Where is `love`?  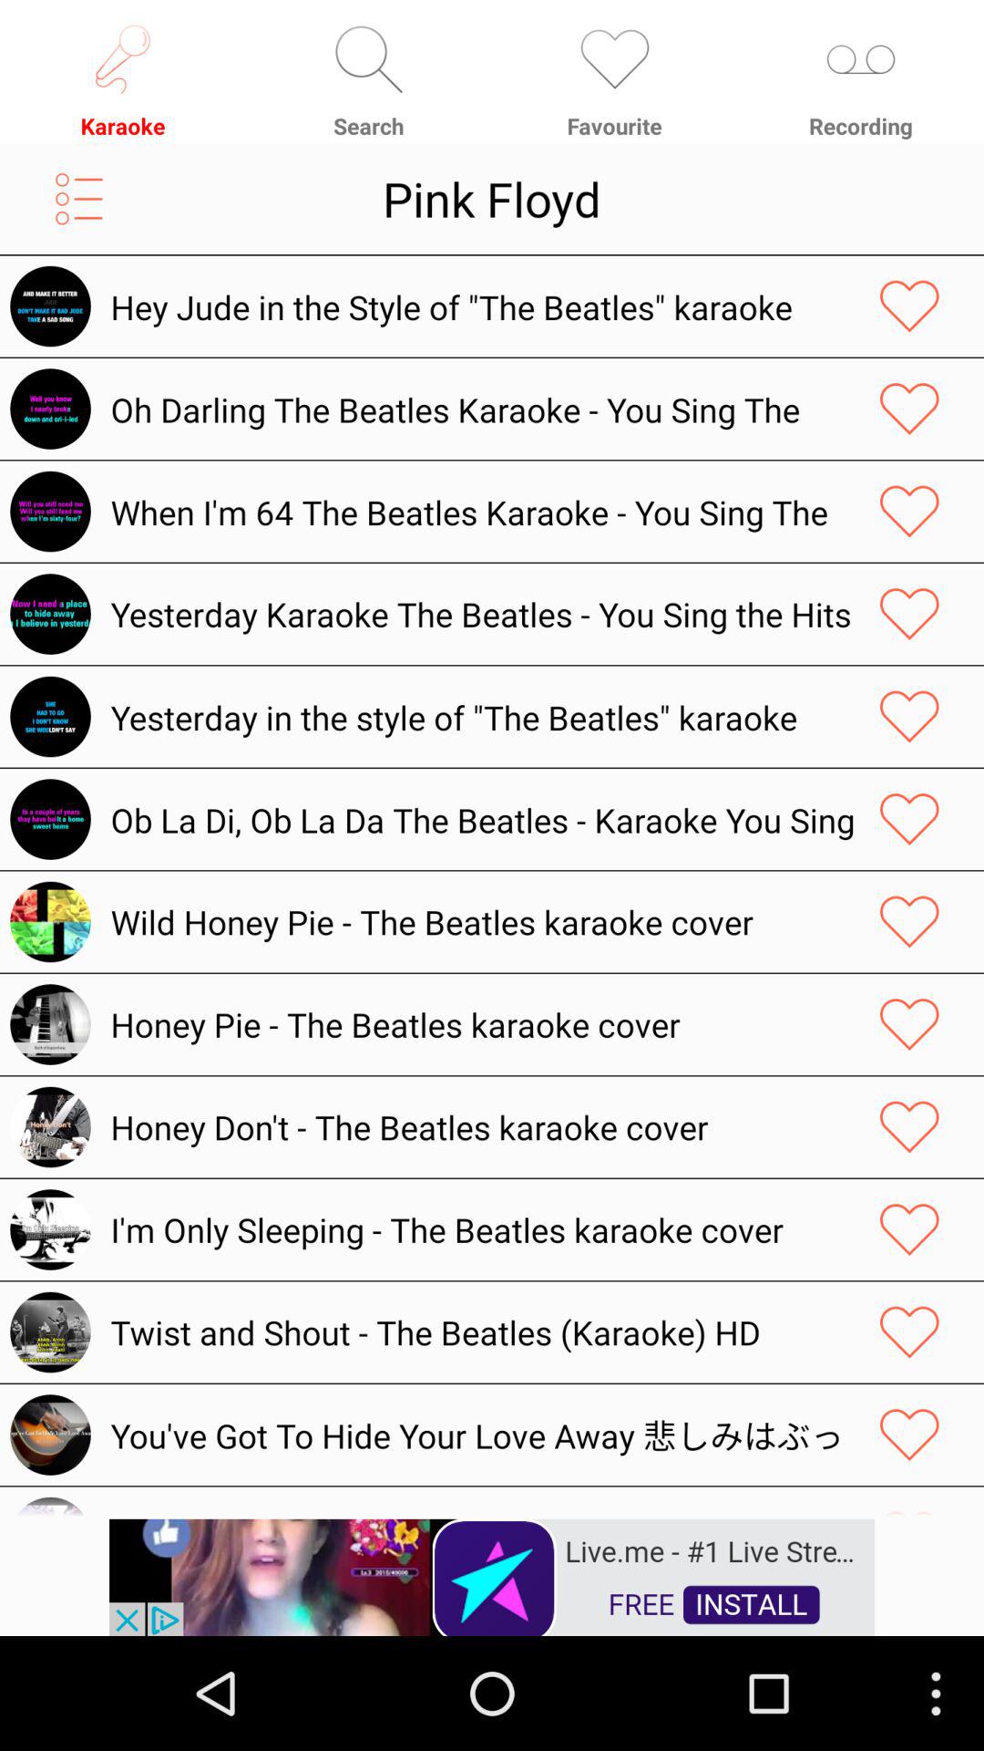 love is located at coordinates (909, 921).